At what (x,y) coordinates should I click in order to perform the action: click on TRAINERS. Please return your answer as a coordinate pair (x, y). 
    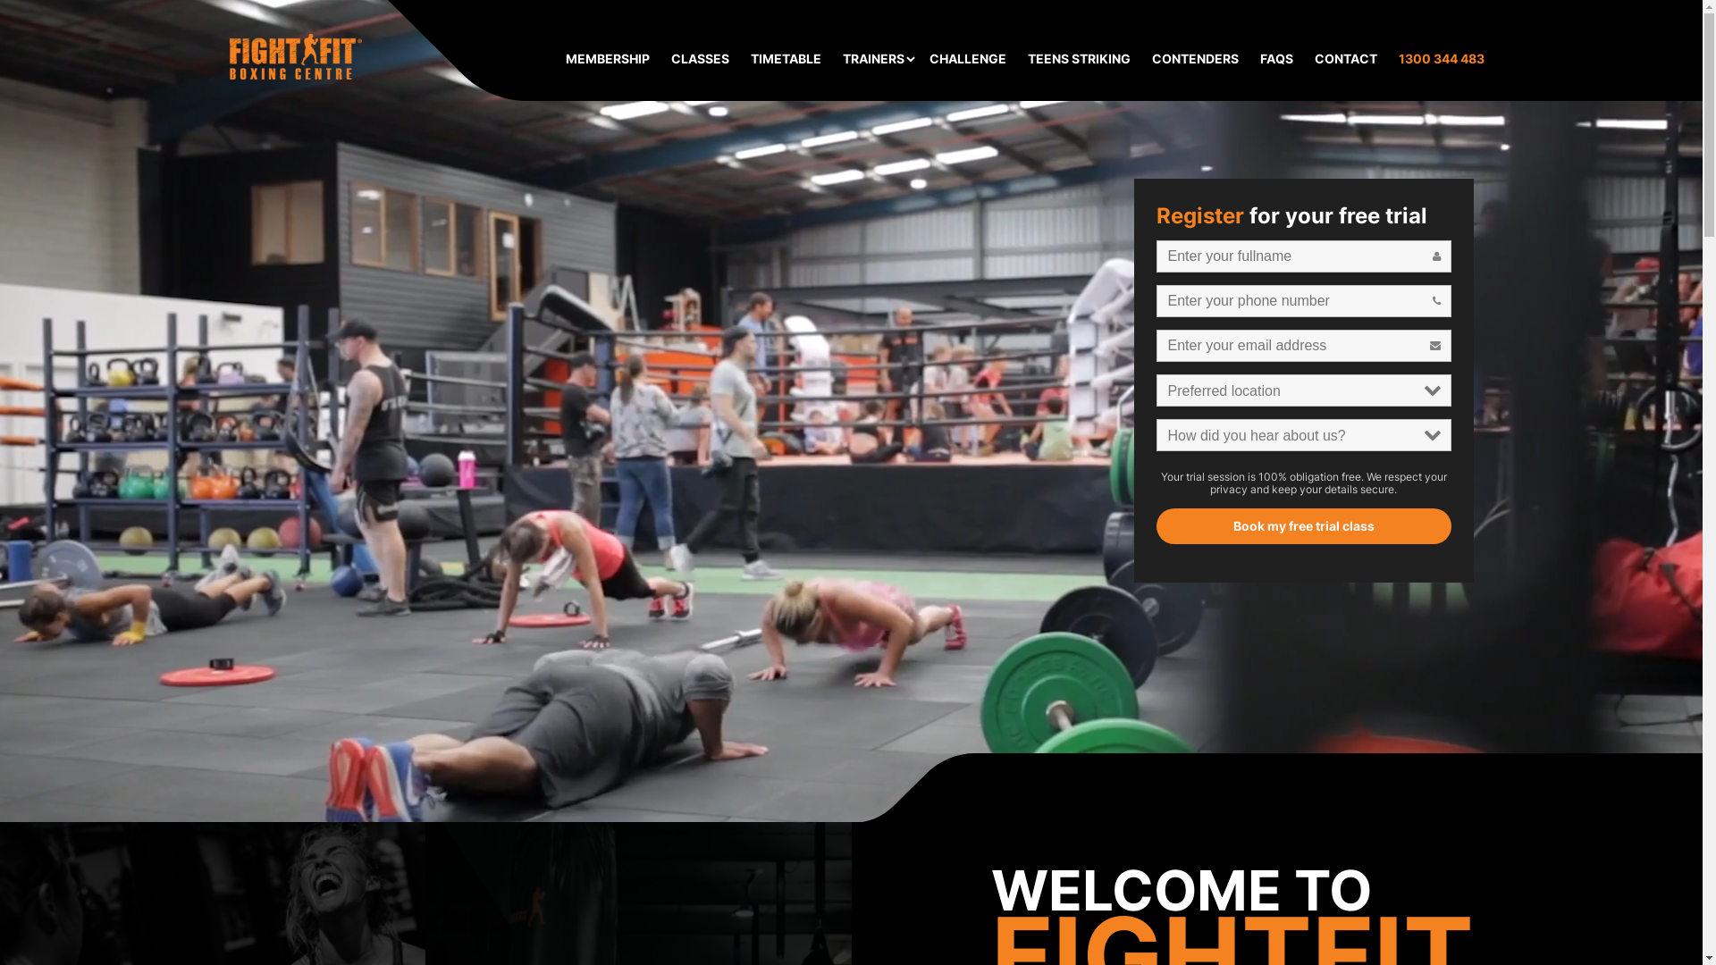
    Looking at the image, I should click on (872, 59).